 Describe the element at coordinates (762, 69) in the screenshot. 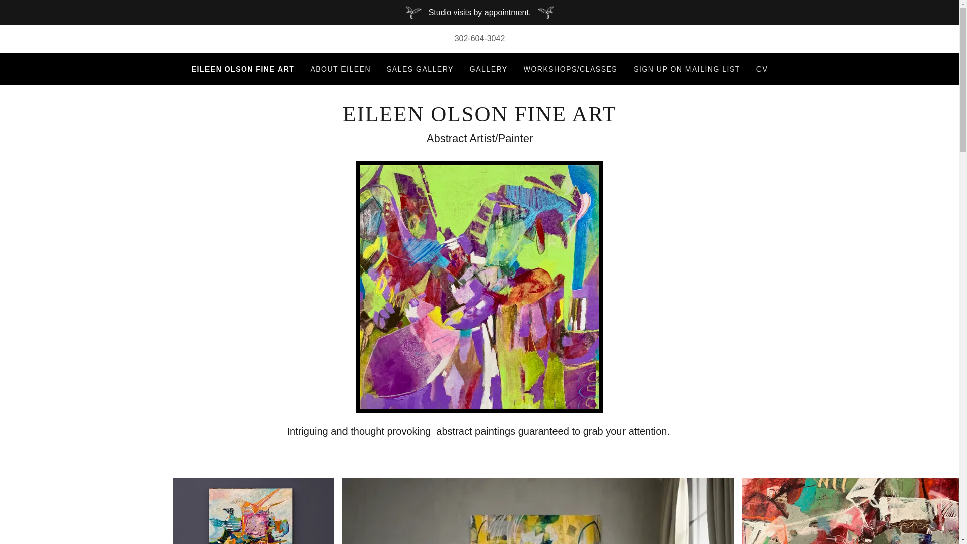

I see `CV` at that location.